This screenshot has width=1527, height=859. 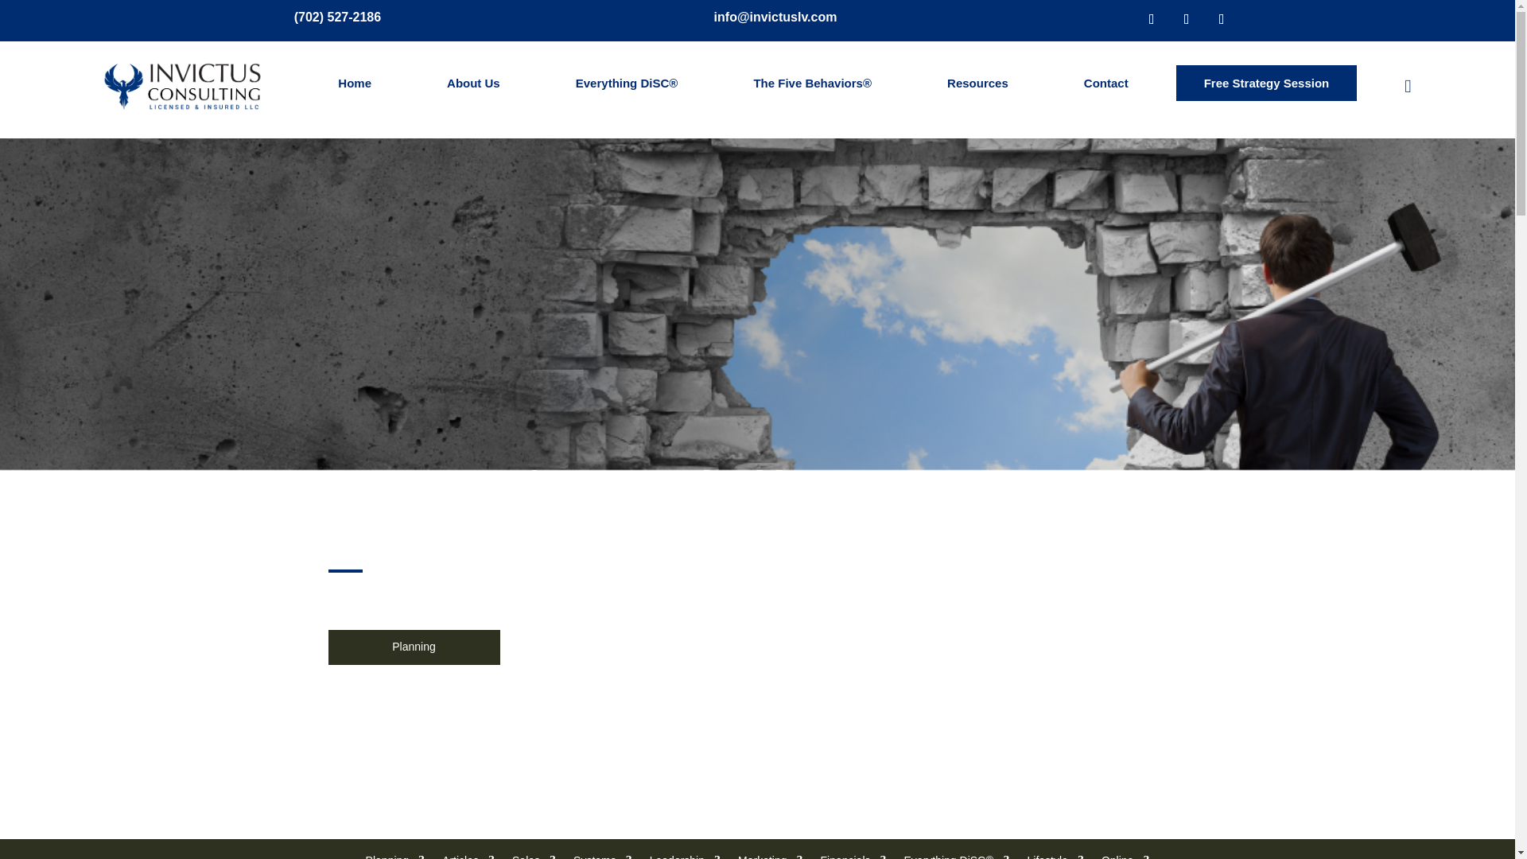 What do you see at coordinates (977, 83) in the screenshot?
I see `Resources` at bounding box center [977, 83].